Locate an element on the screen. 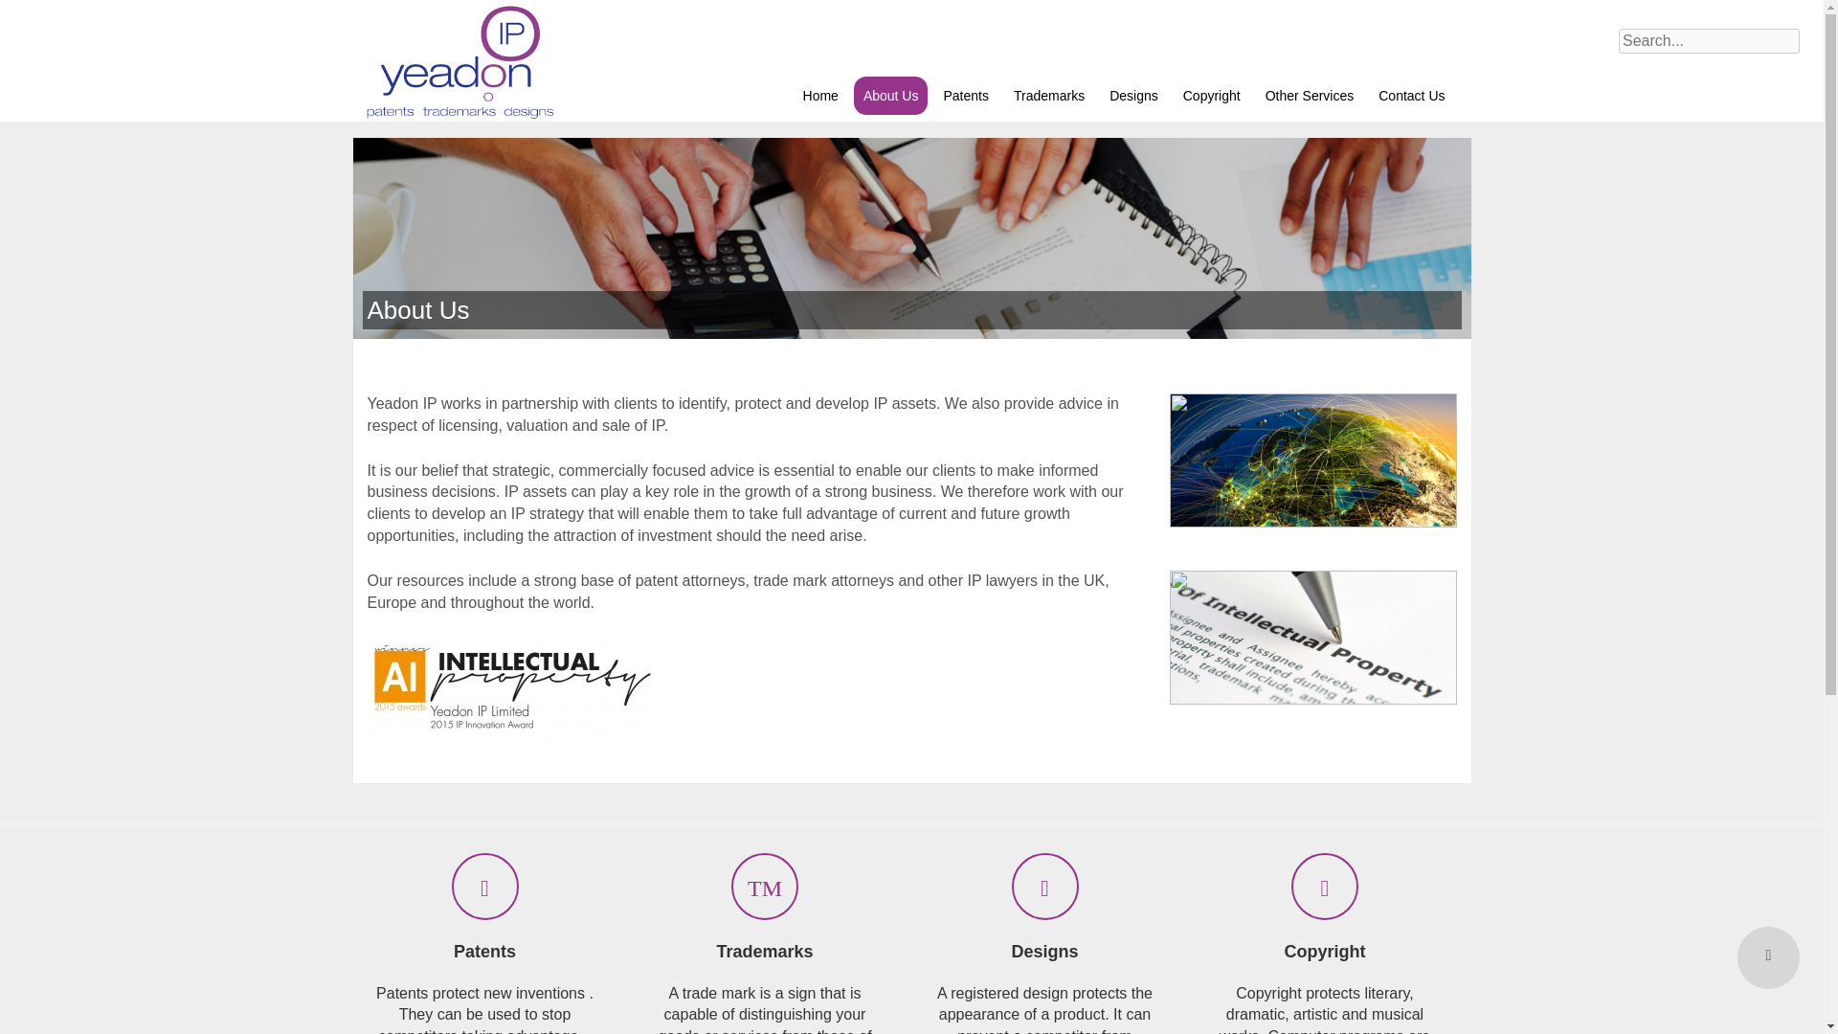  Other Services is located at coordinates (1310, 95).